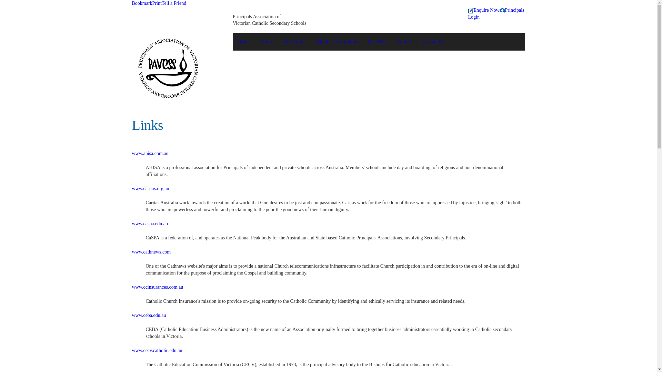  What do you see at coordinates (484, 10) in the screenshot?
I see `Enquire Now` at bounding box center [484, 10].